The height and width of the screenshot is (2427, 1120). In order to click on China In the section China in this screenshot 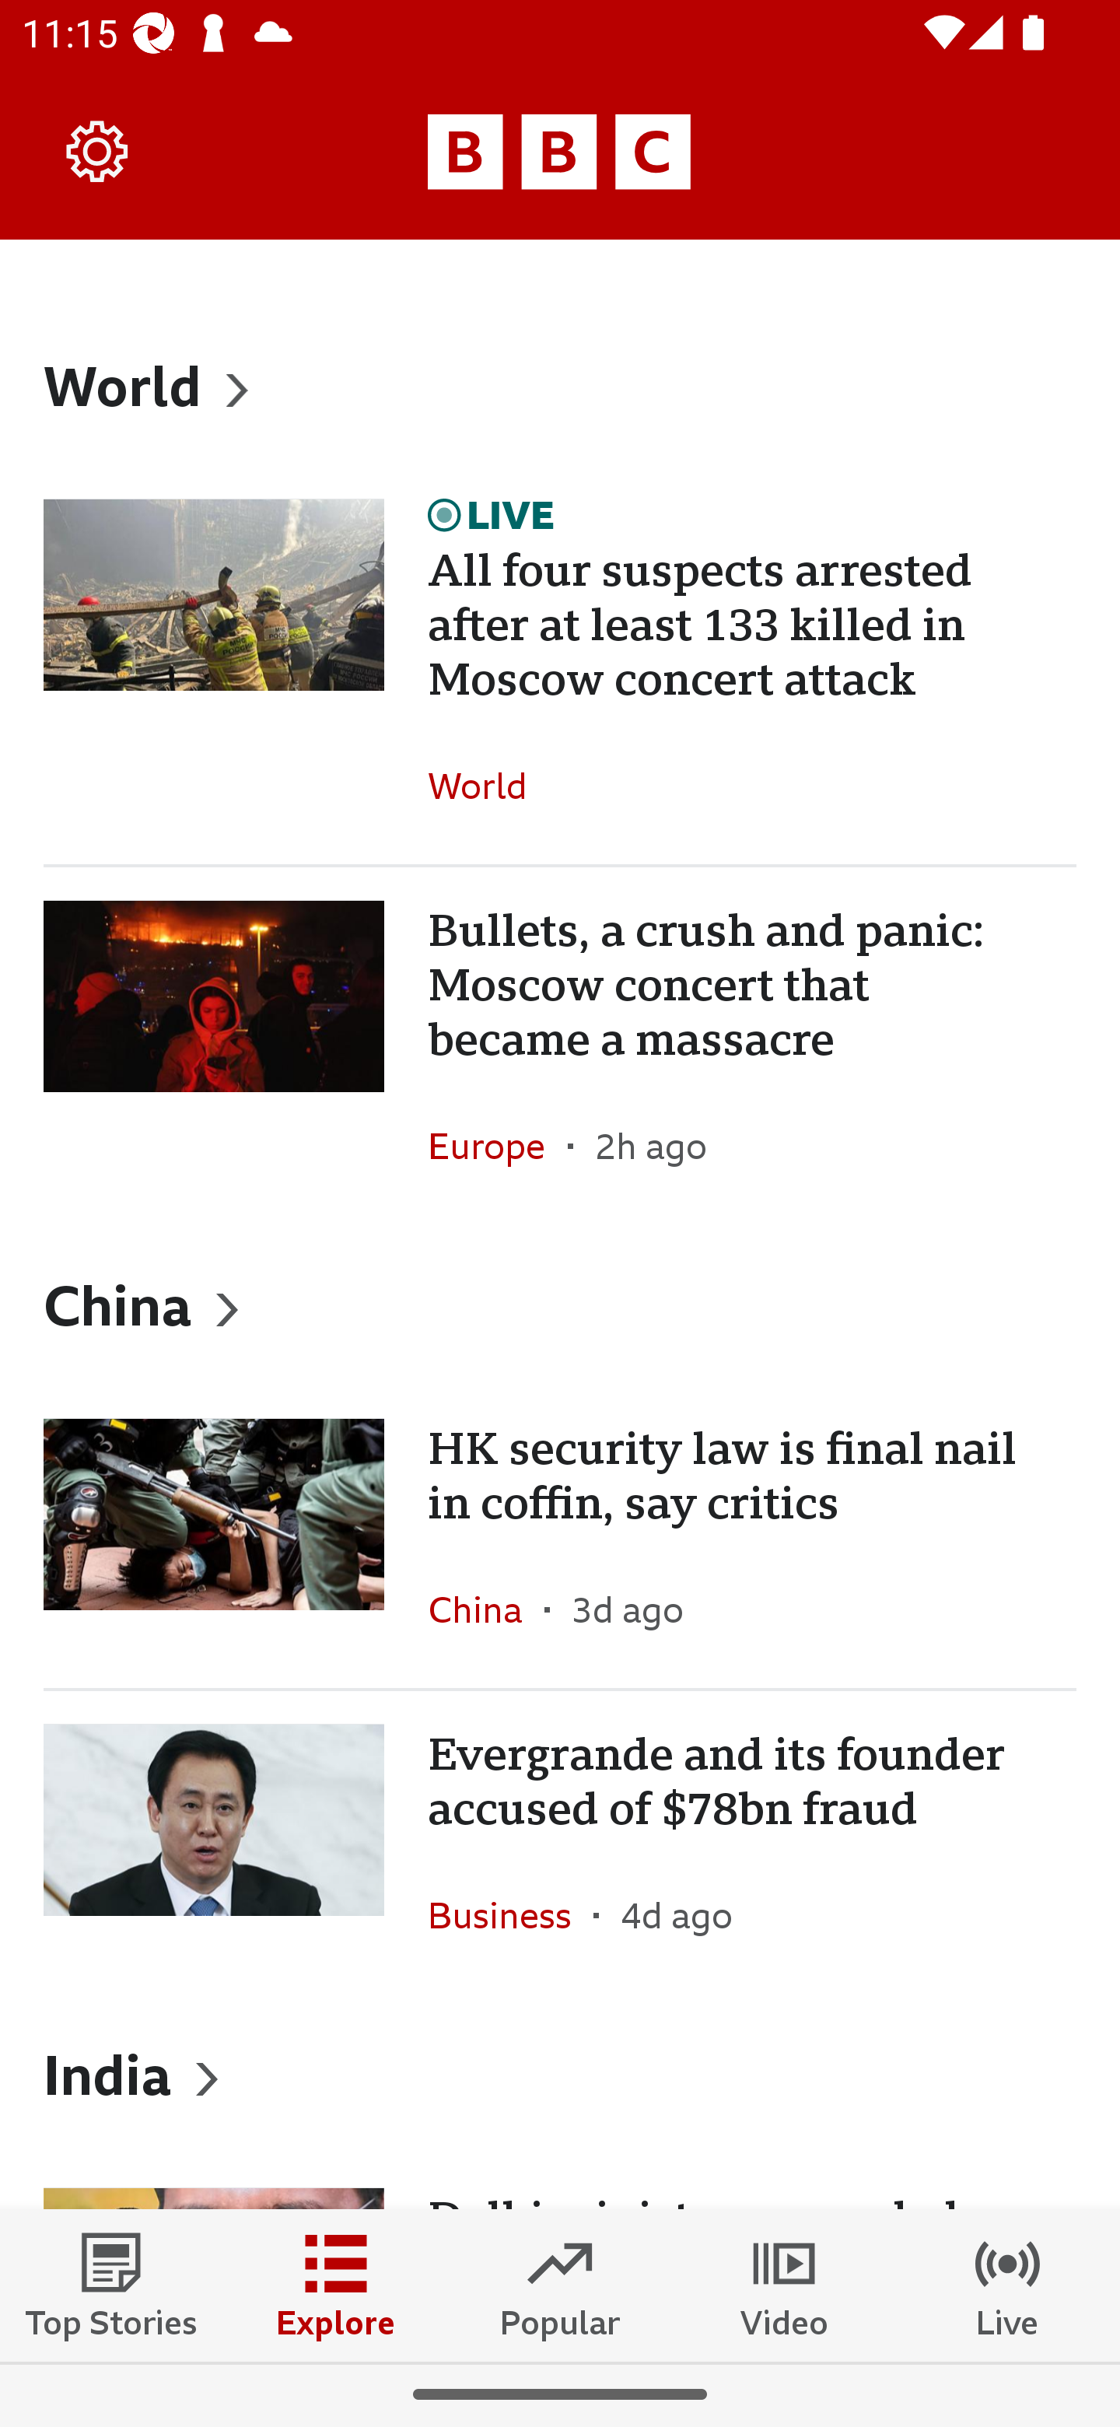, I will do `click(485, 1610)`.